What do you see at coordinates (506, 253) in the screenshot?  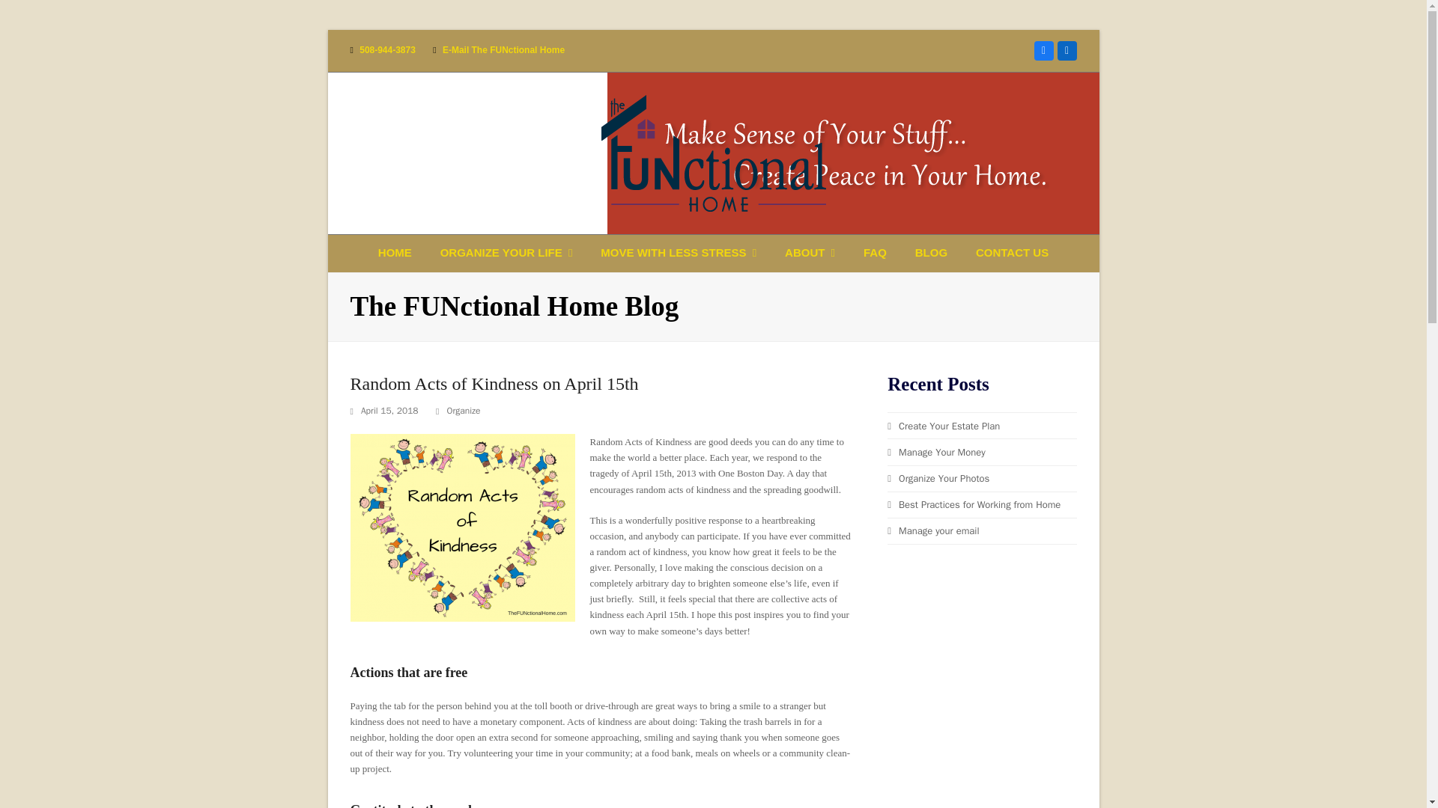 I see `ORGANIZE YOUR LIFE` at bounding box center [506, 253].